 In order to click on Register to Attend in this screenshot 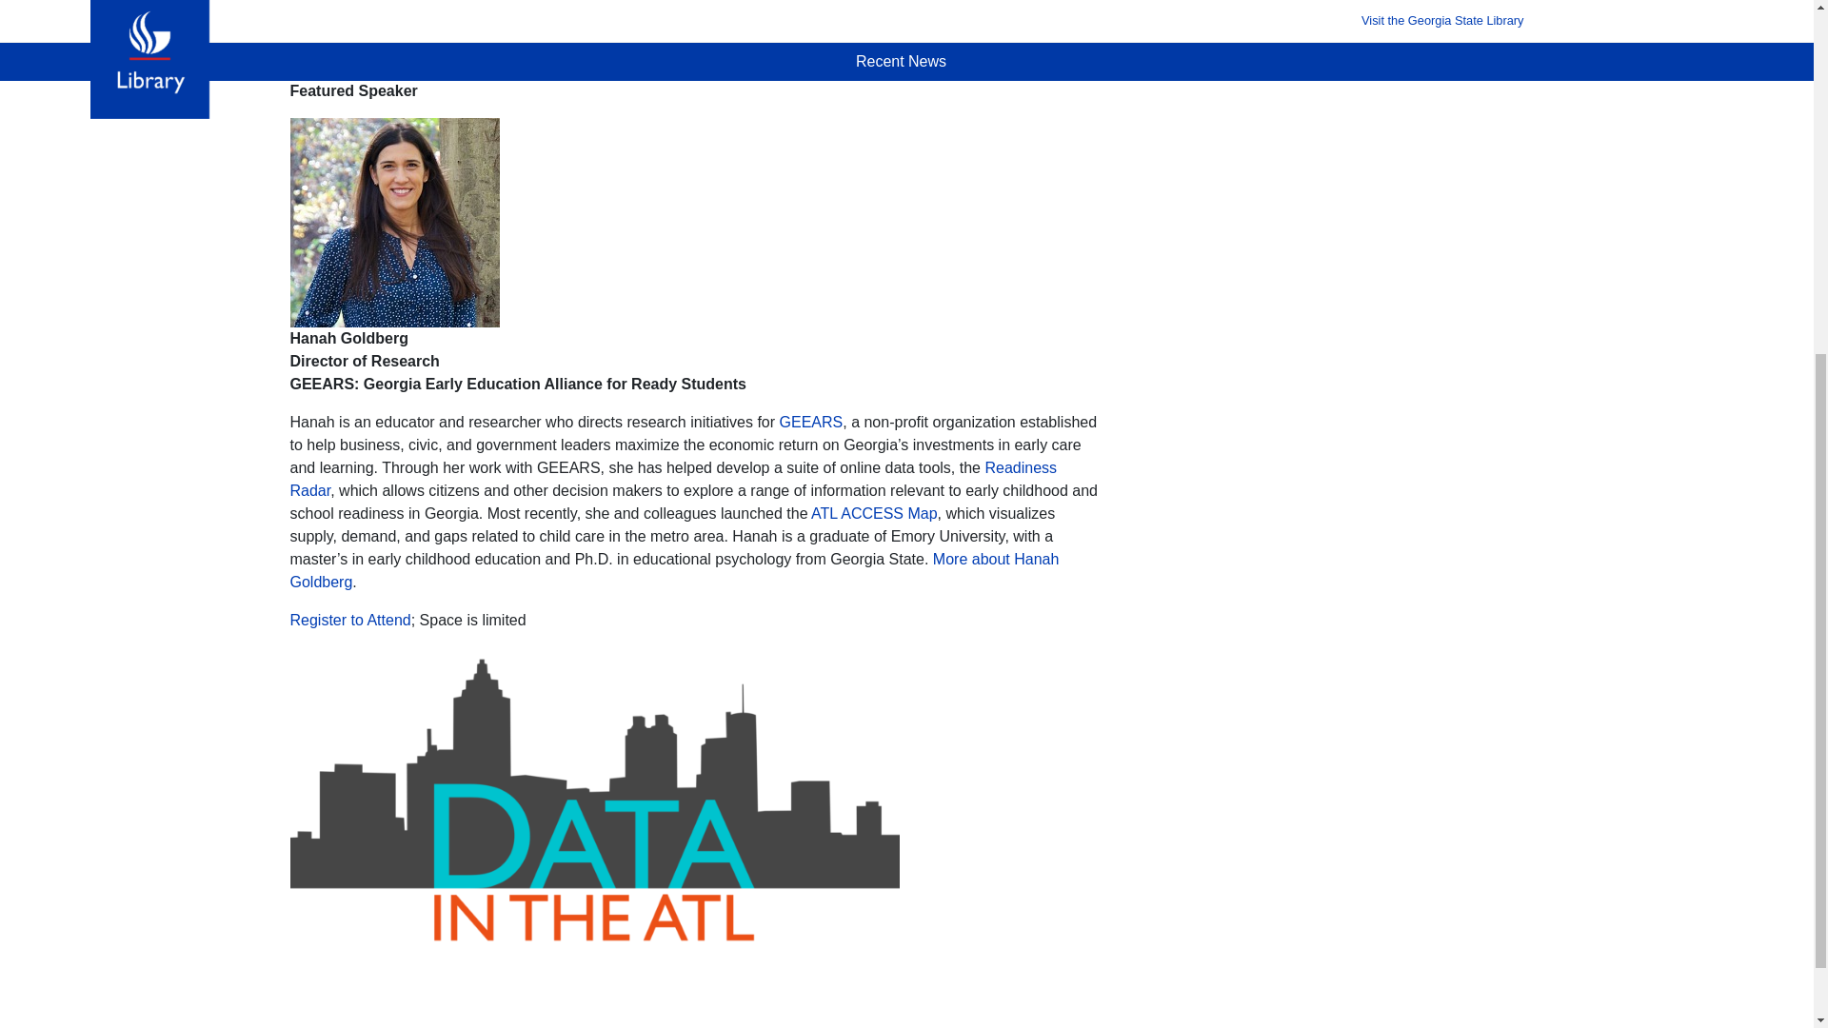, I will do `click(348, 619)`.